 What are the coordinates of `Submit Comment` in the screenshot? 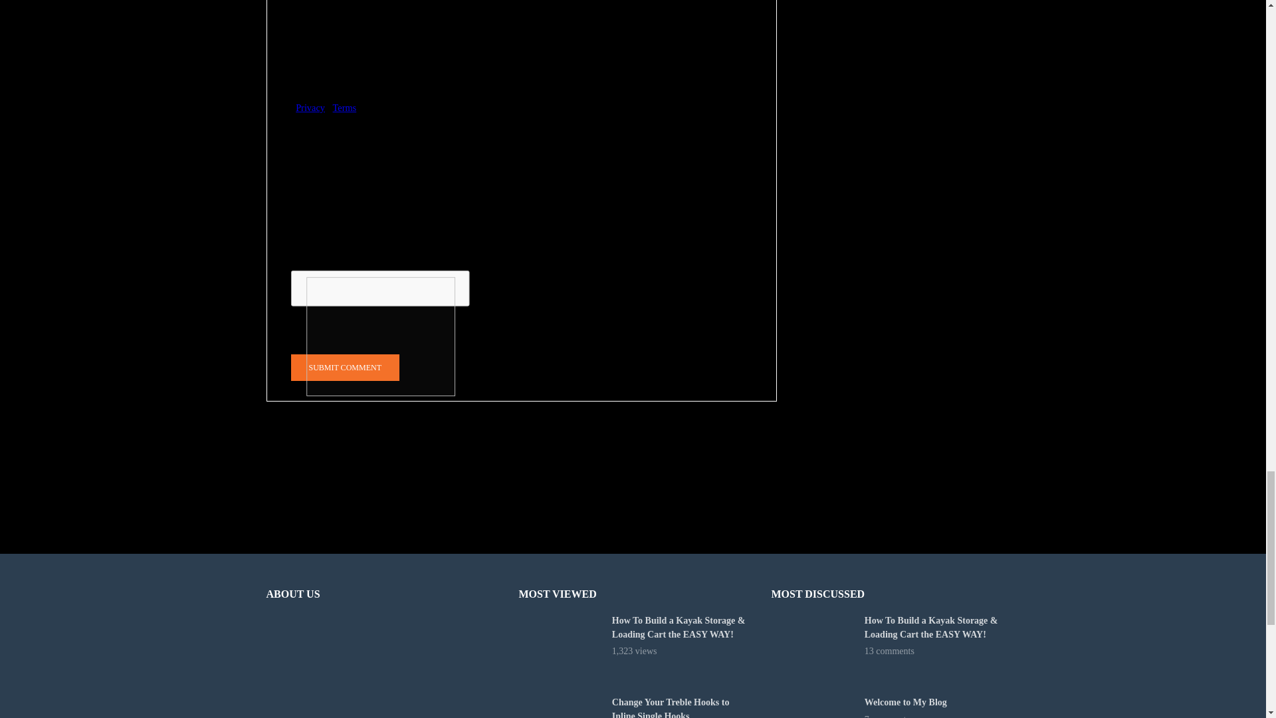 It's located at (344, 368).